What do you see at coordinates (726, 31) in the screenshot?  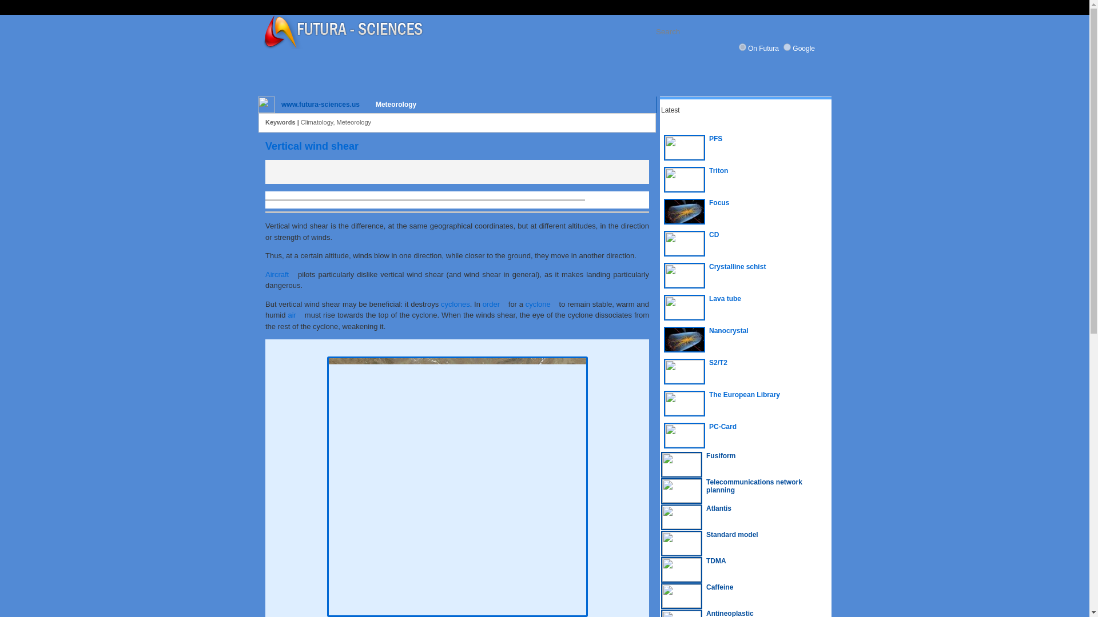 I see `Search` at bounding box center [726, 31].